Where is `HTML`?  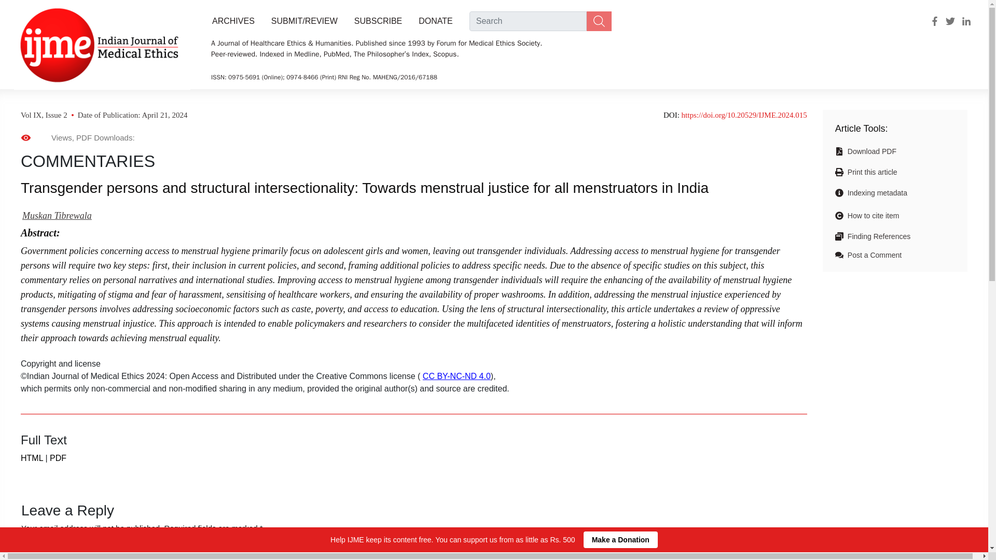 HTML is located at coordinates (32, 458).